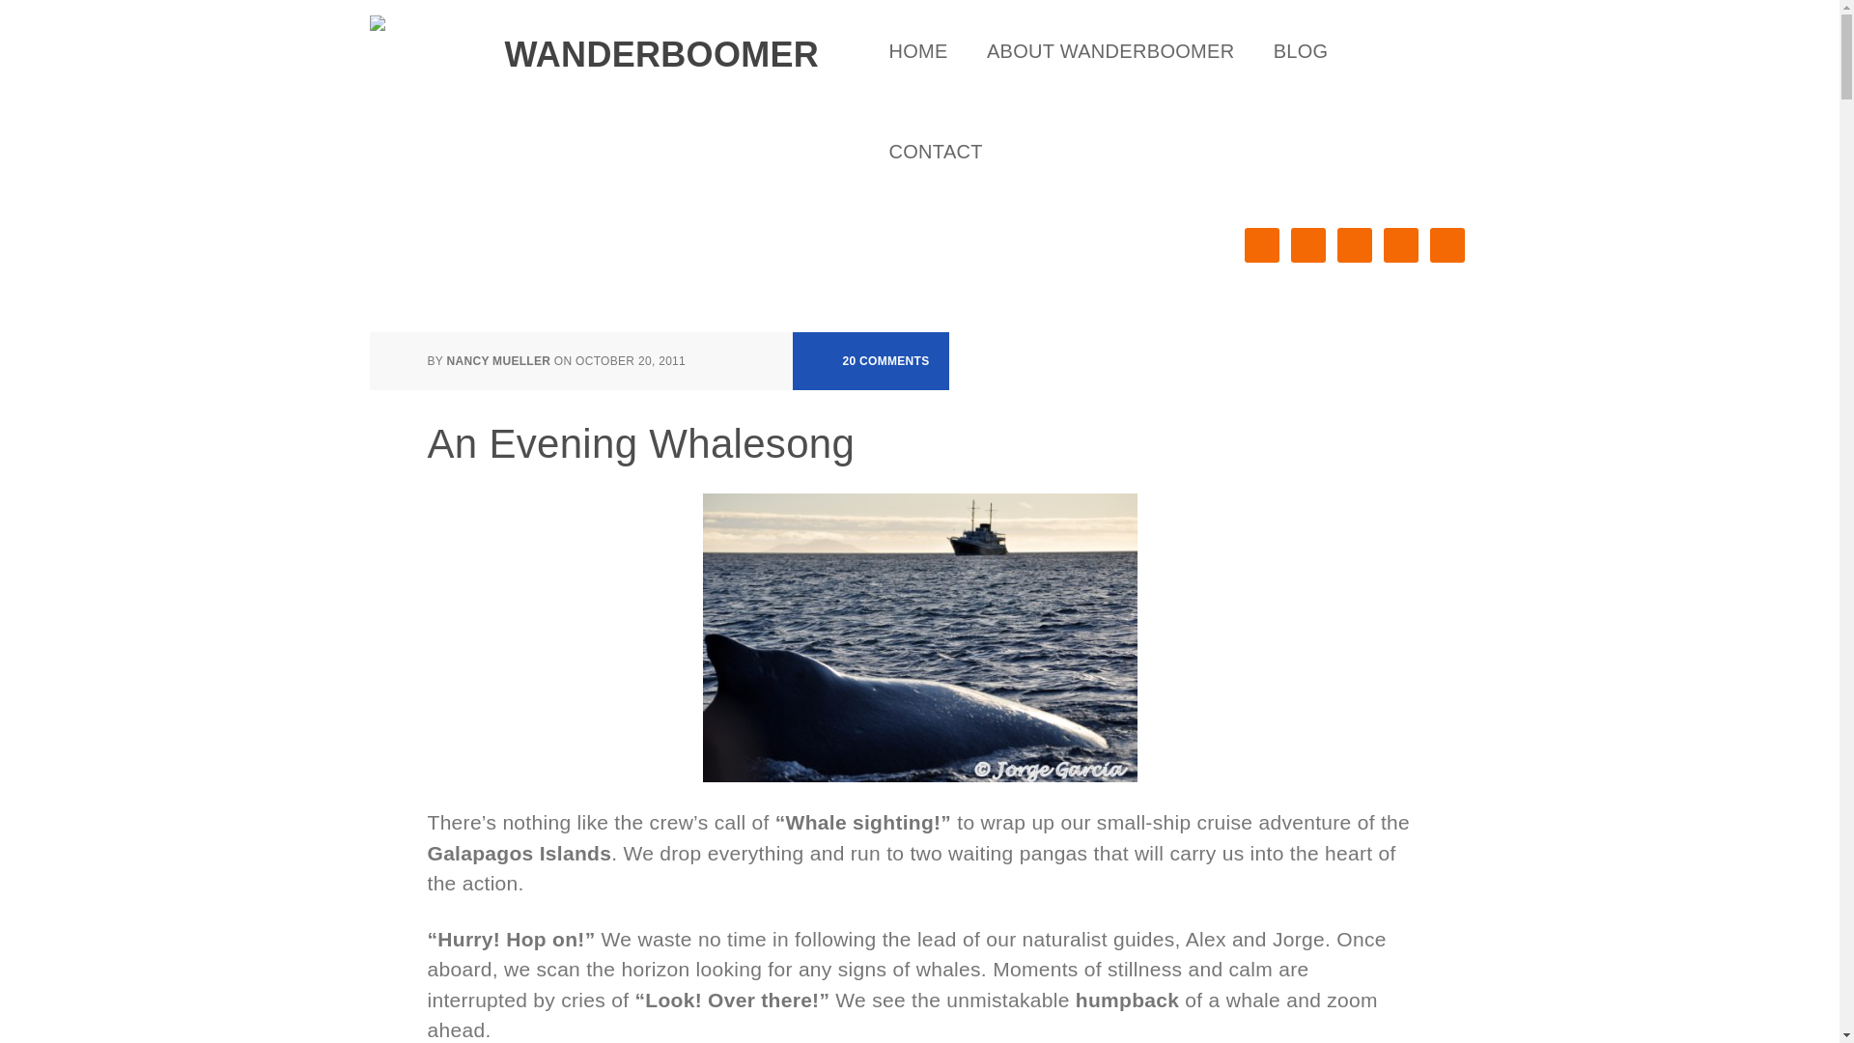 Image resolution: width=1854 pixels, height=1043 pixels. Describe the element at coordinates (591, 42) in the screenshot. I see `WANDERBOOMER` at that location.